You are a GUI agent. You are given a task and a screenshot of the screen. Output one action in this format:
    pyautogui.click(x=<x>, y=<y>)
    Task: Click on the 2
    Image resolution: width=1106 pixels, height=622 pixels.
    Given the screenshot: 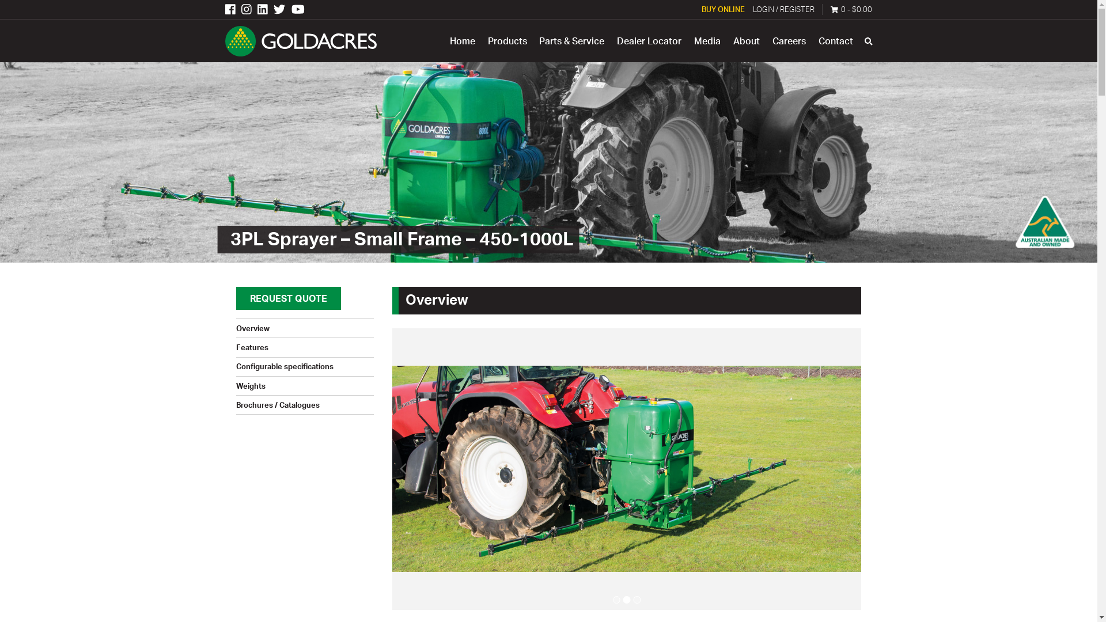 What is the action you would take?
    pyautogui.click(x=627, y=600)
    